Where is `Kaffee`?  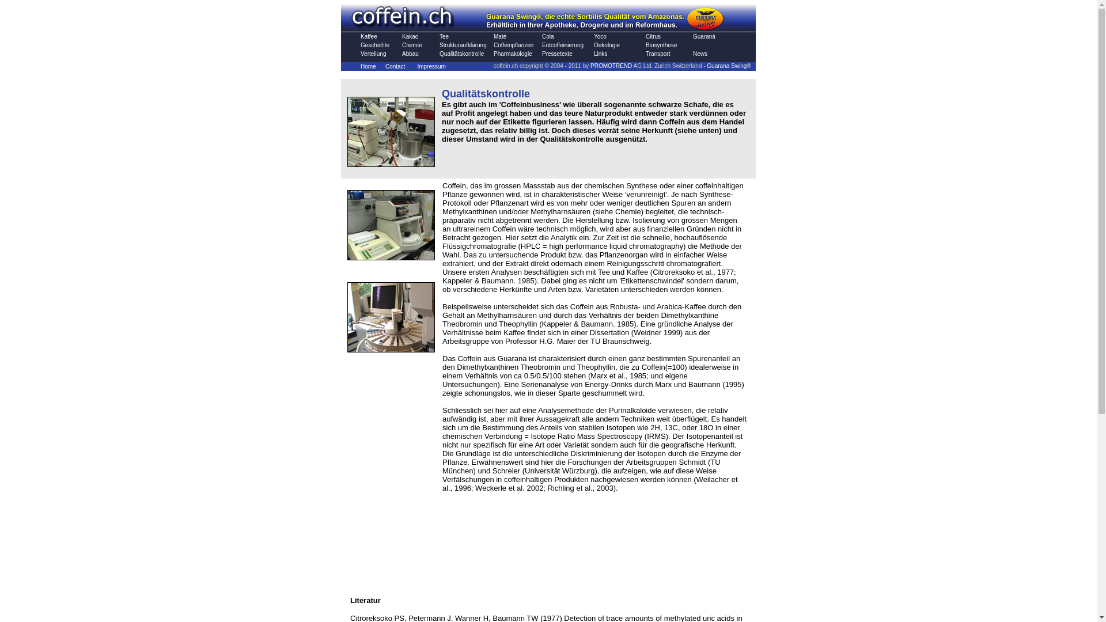
Kaffee is located at coordinates (369, 37).